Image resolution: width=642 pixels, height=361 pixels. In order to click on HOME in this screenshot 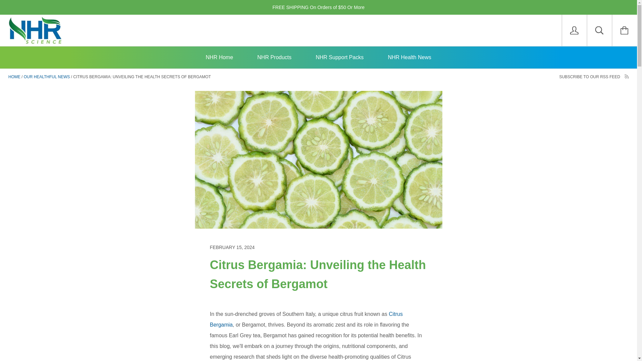, I will do `click(14, 77)`.